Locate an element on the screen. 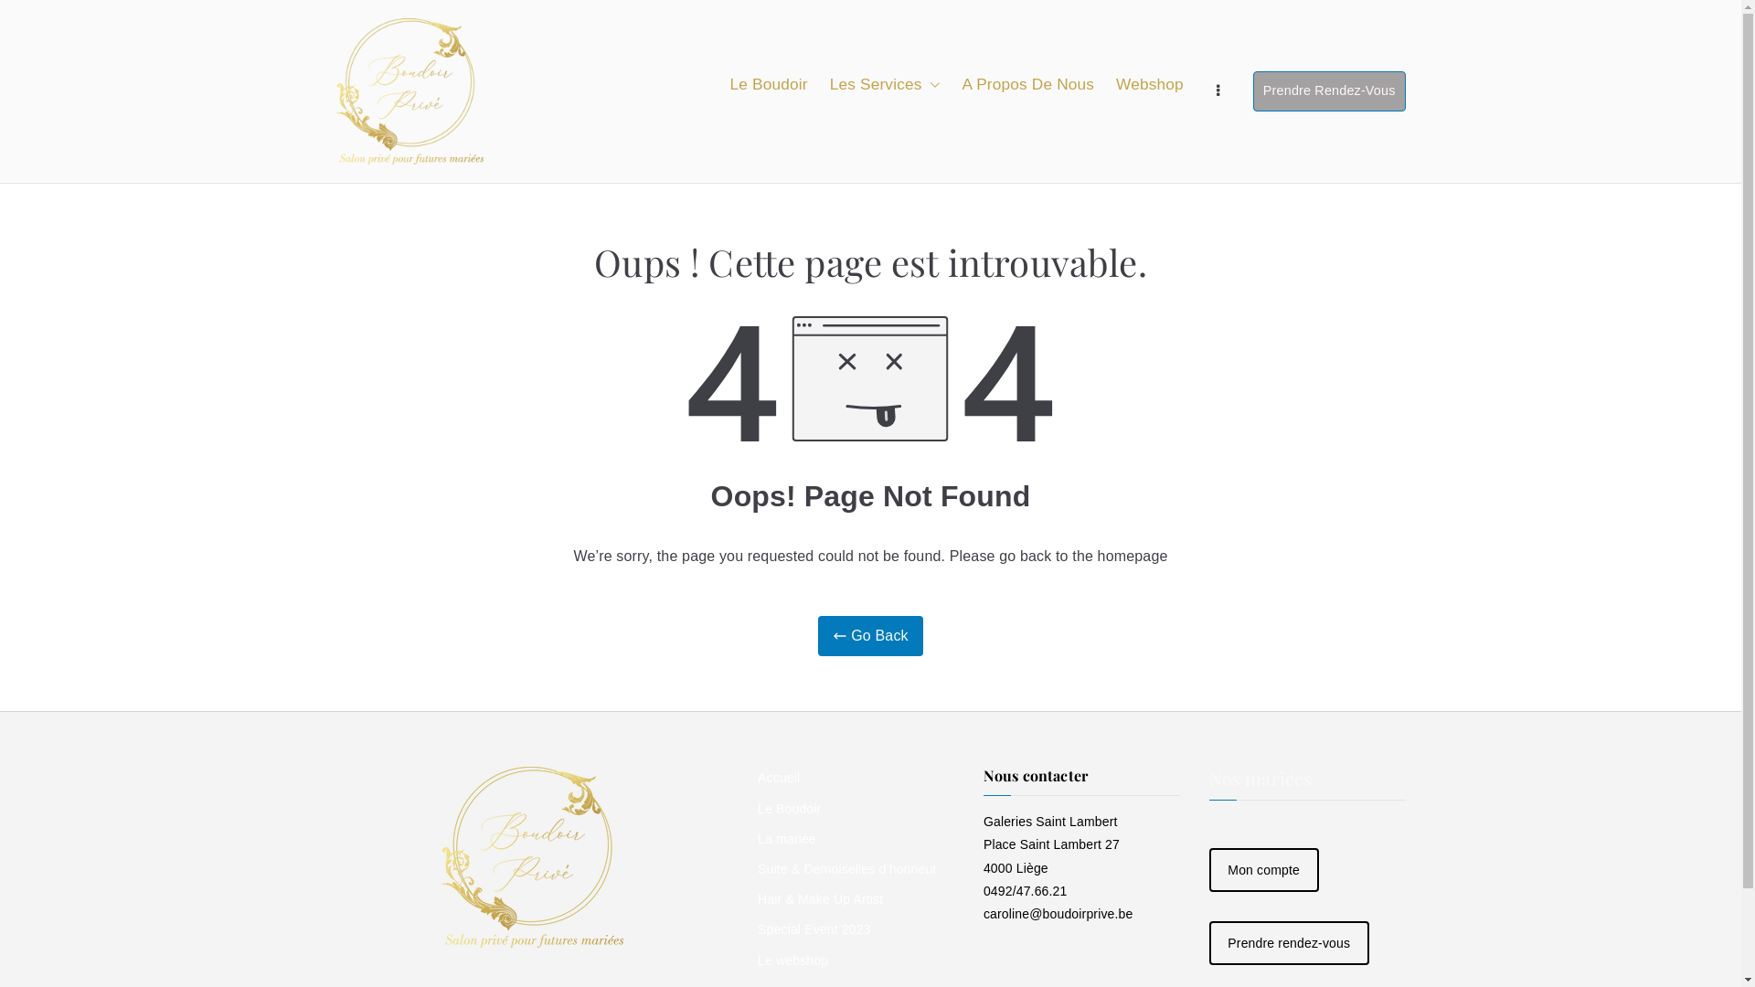 The image size is (1755, 987). Accueil is located at coordinates (856, 779).